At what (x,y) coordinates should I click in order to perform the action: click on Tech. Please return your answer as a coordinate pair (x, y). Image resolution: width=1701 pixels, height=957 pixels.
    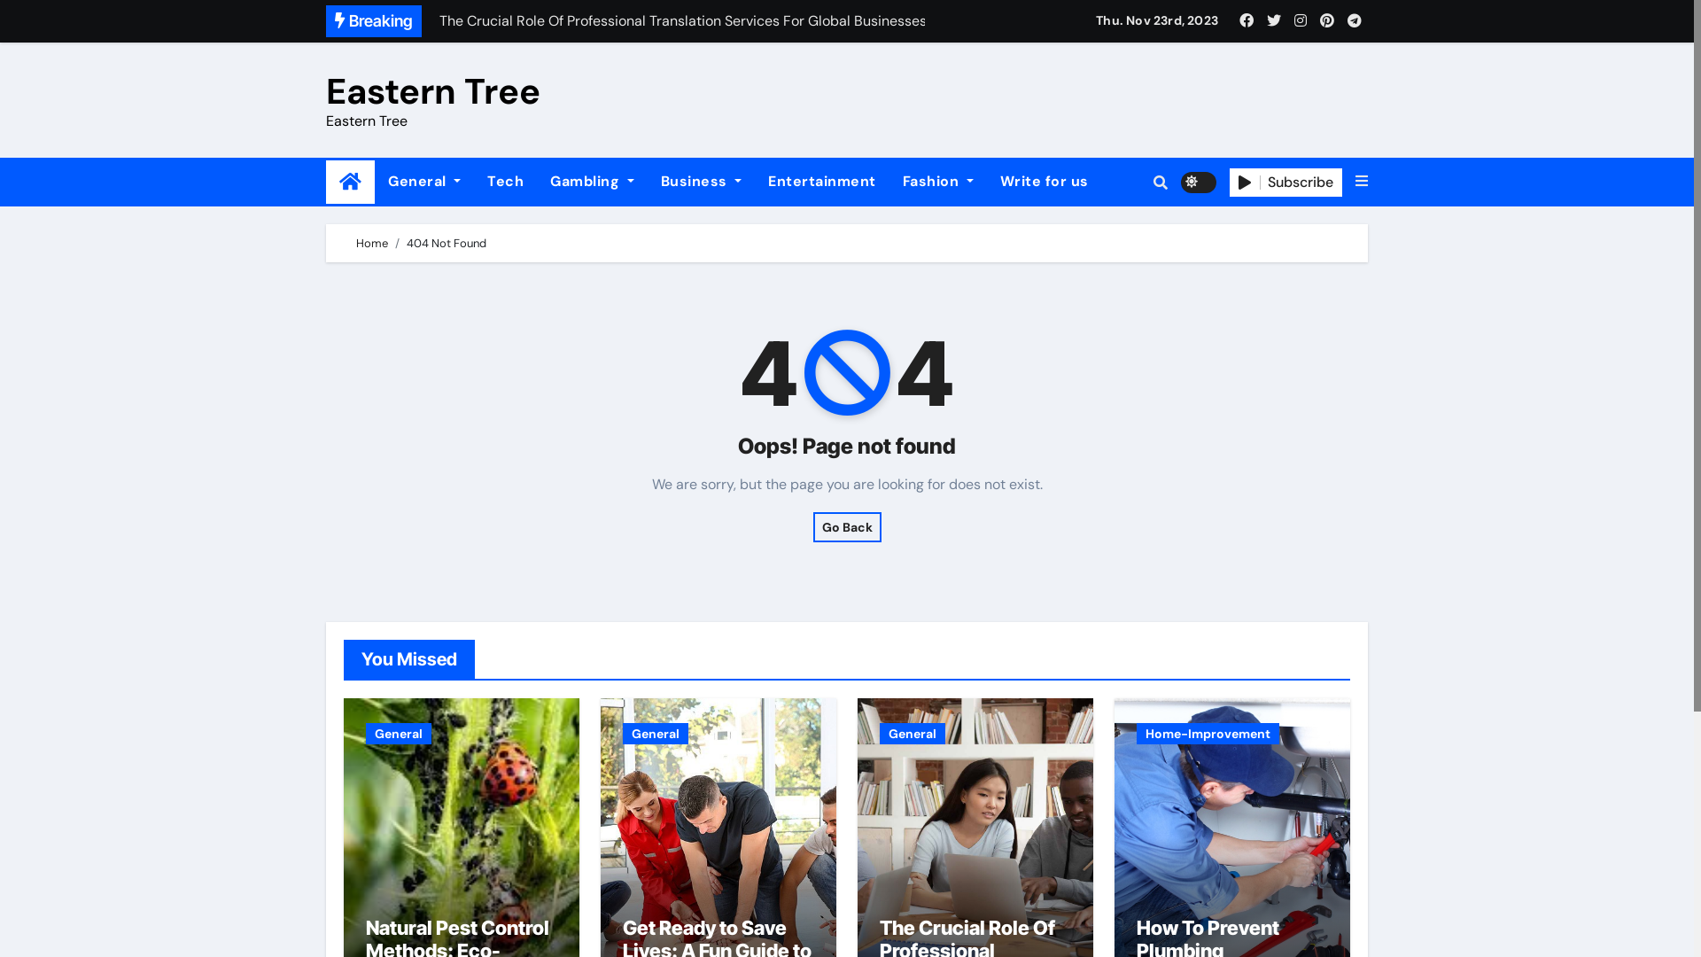
    Looking at the image, I should click on (505, 182).